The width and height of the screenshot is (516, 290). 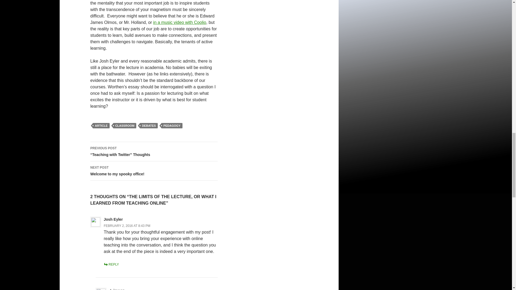 What do you see at coordinates (154, 171) in the screenshot?
I see `PEDAGOGY` at bounding box center [154, 171].